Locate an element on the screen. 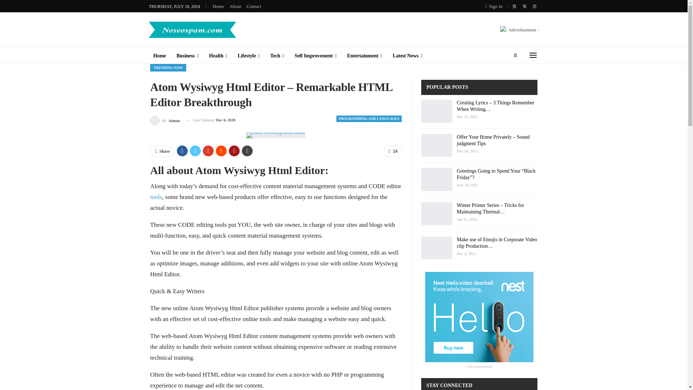  Contact is located at coordinates (254, 6).